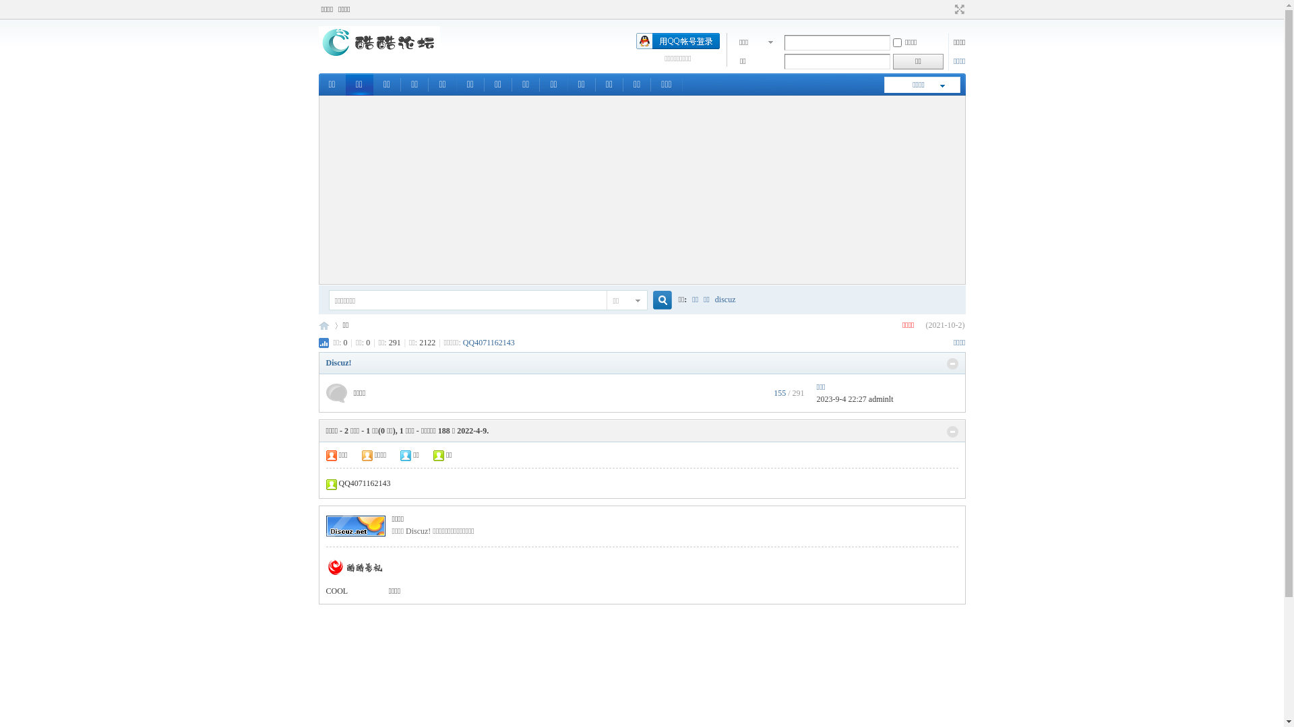 The width and height of the screenshot is (1294, 727). Describe the element at coordinates (882, 399) in the screenshot. I see `adminlt` at that location.